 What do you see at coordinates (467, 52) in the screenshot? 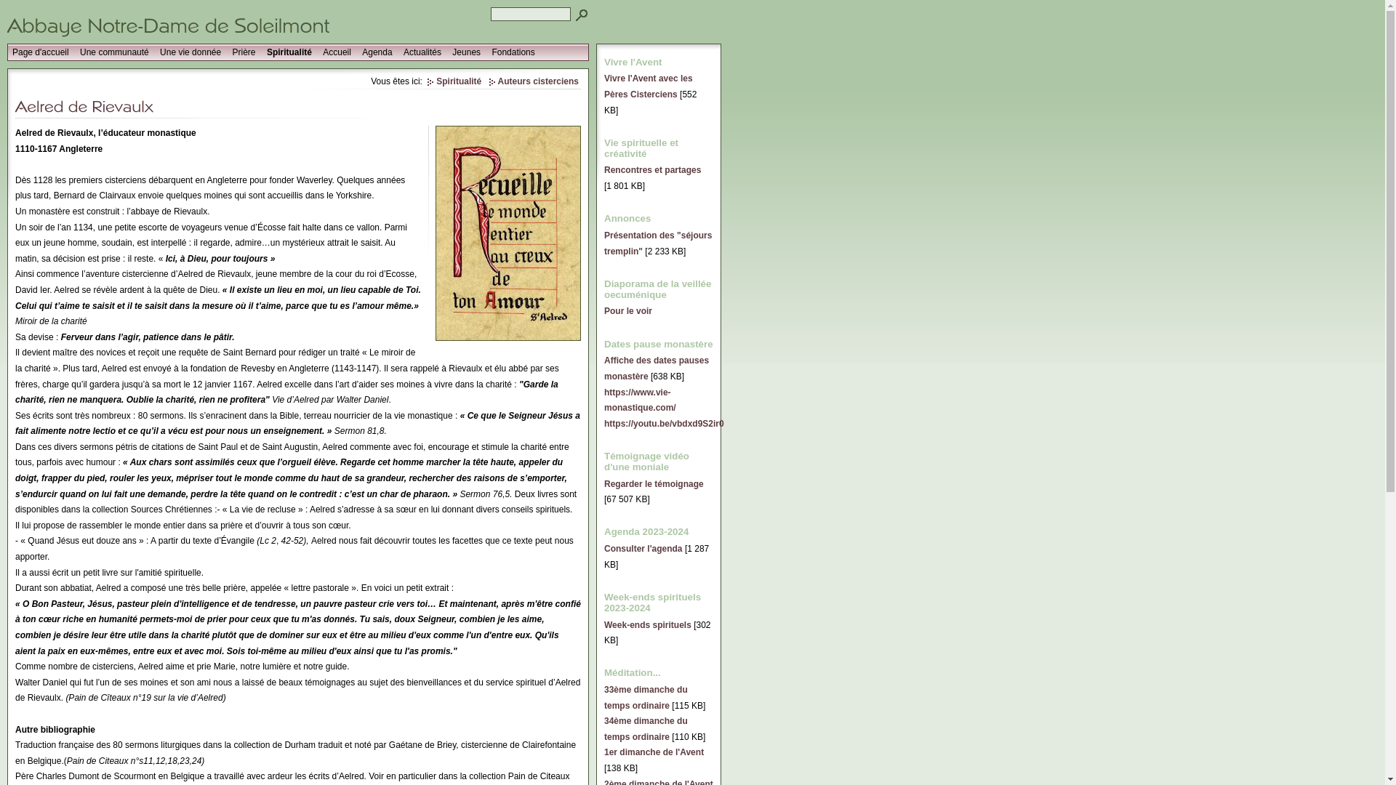
I see `Jeunes` at bounding box center [467, 52].